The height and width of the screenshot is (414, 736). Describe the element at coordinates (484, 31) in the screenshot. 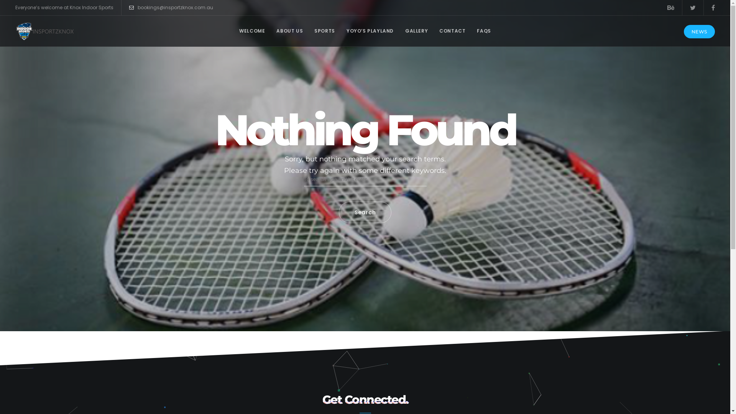

I see `FAQS` at that location.